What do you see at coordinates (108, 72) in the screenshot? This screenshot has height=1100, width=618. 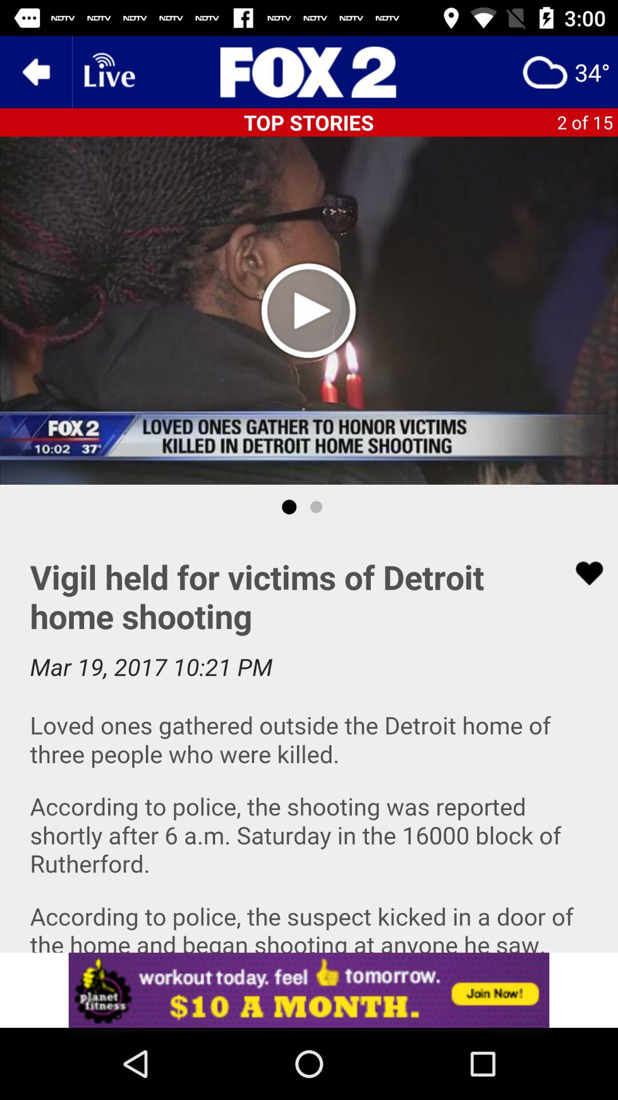 I see `show live broadcast button` at bounding box center [108, 72].